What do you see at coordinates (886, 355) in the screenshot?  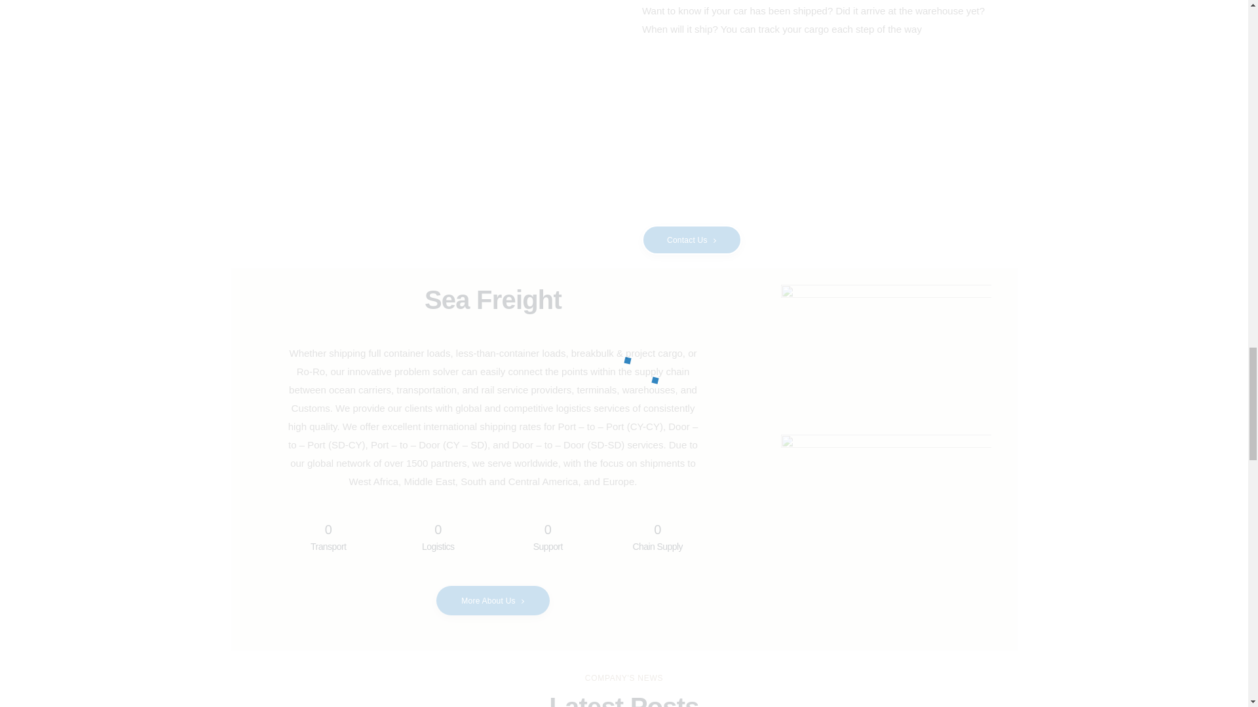 I see `img1` at bounding box center [886, 355].